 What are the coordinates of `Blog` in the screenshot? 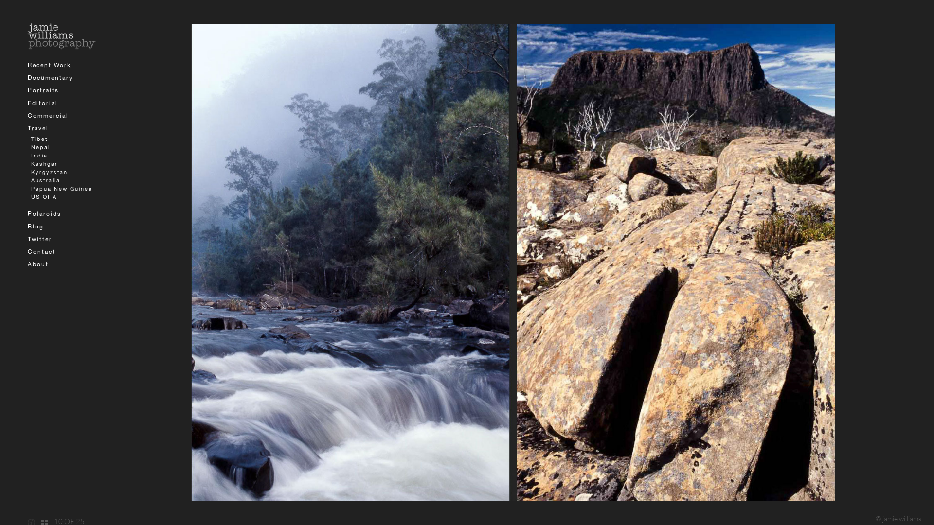 It's located at (36, 227).